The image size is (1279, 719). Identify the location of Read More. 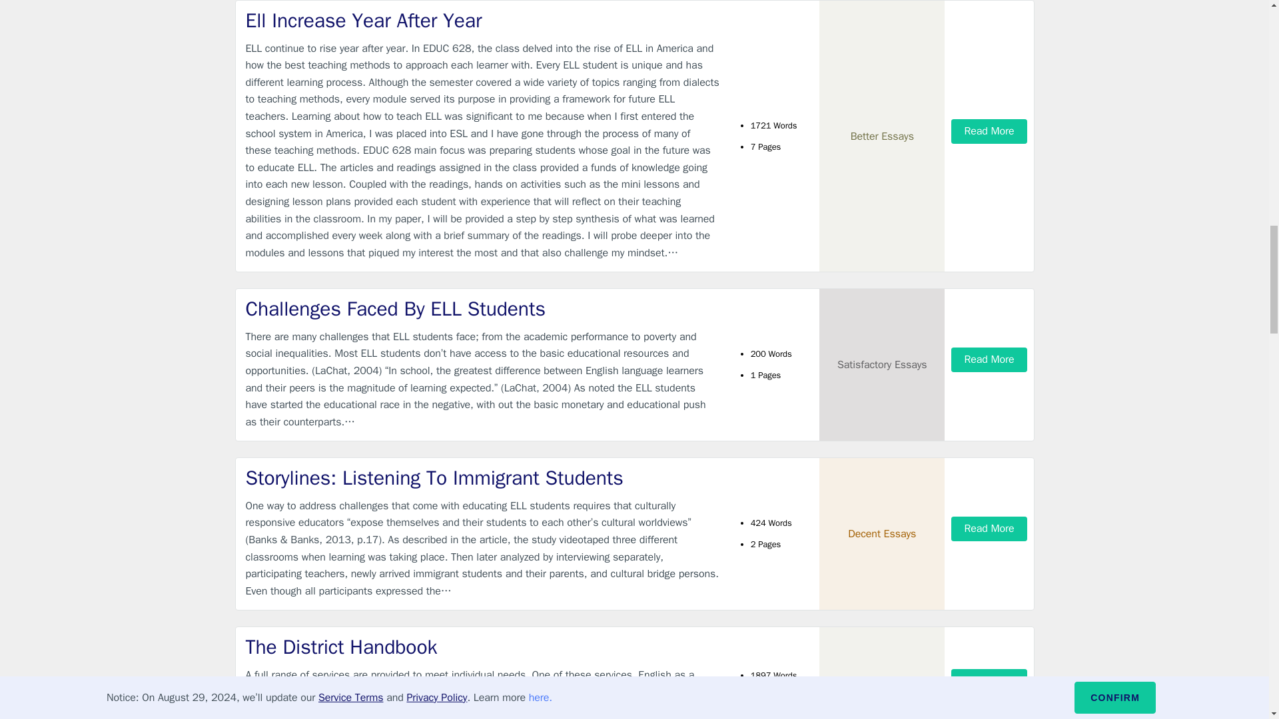
(989, 359).